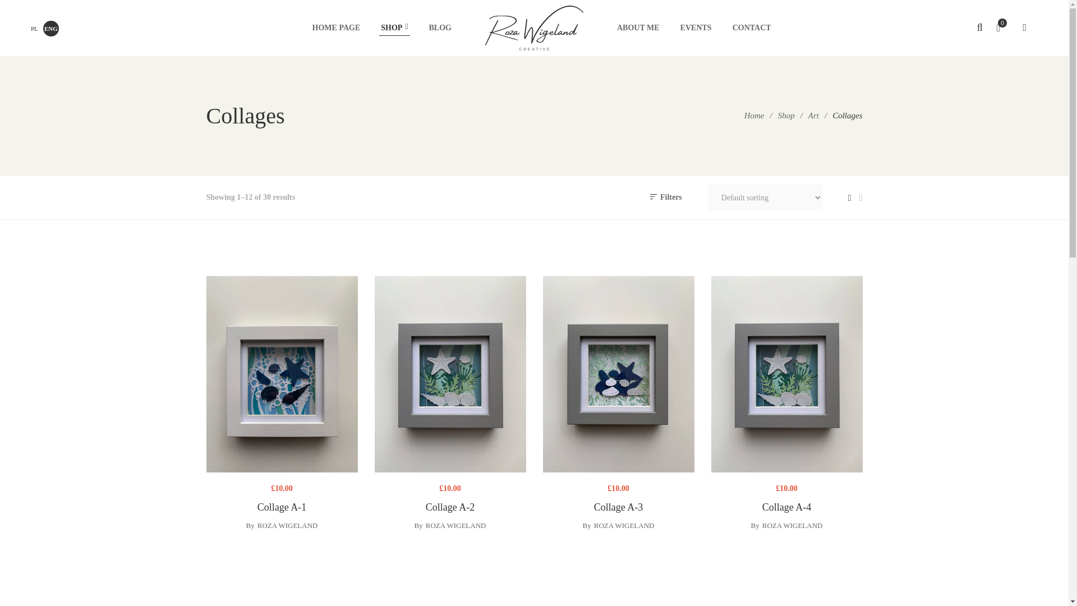 The height and width of the screenshot is (606, 1077). Describe the element at coordinates (696, 28) in the screenshot. I see `EVENTS` at that location.